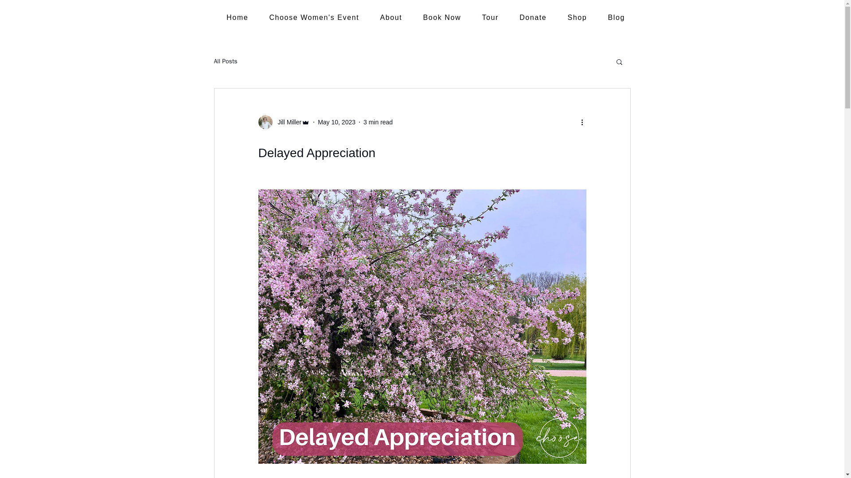 This screenshot has height=478, width=851. I want to click on May 10, 2023, so click(336, 122).